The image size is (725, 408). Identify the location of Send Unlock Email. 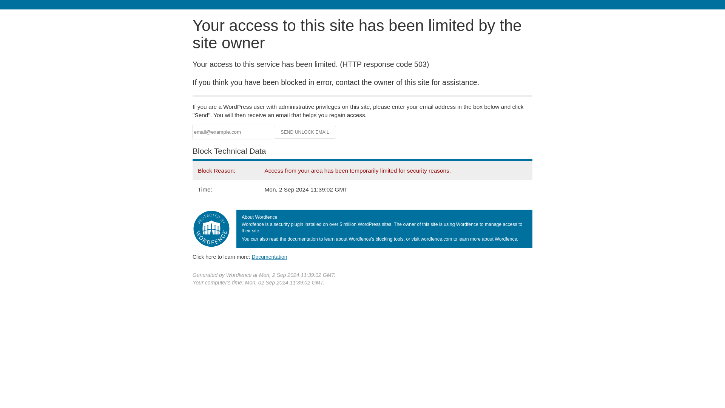
(305, 132).